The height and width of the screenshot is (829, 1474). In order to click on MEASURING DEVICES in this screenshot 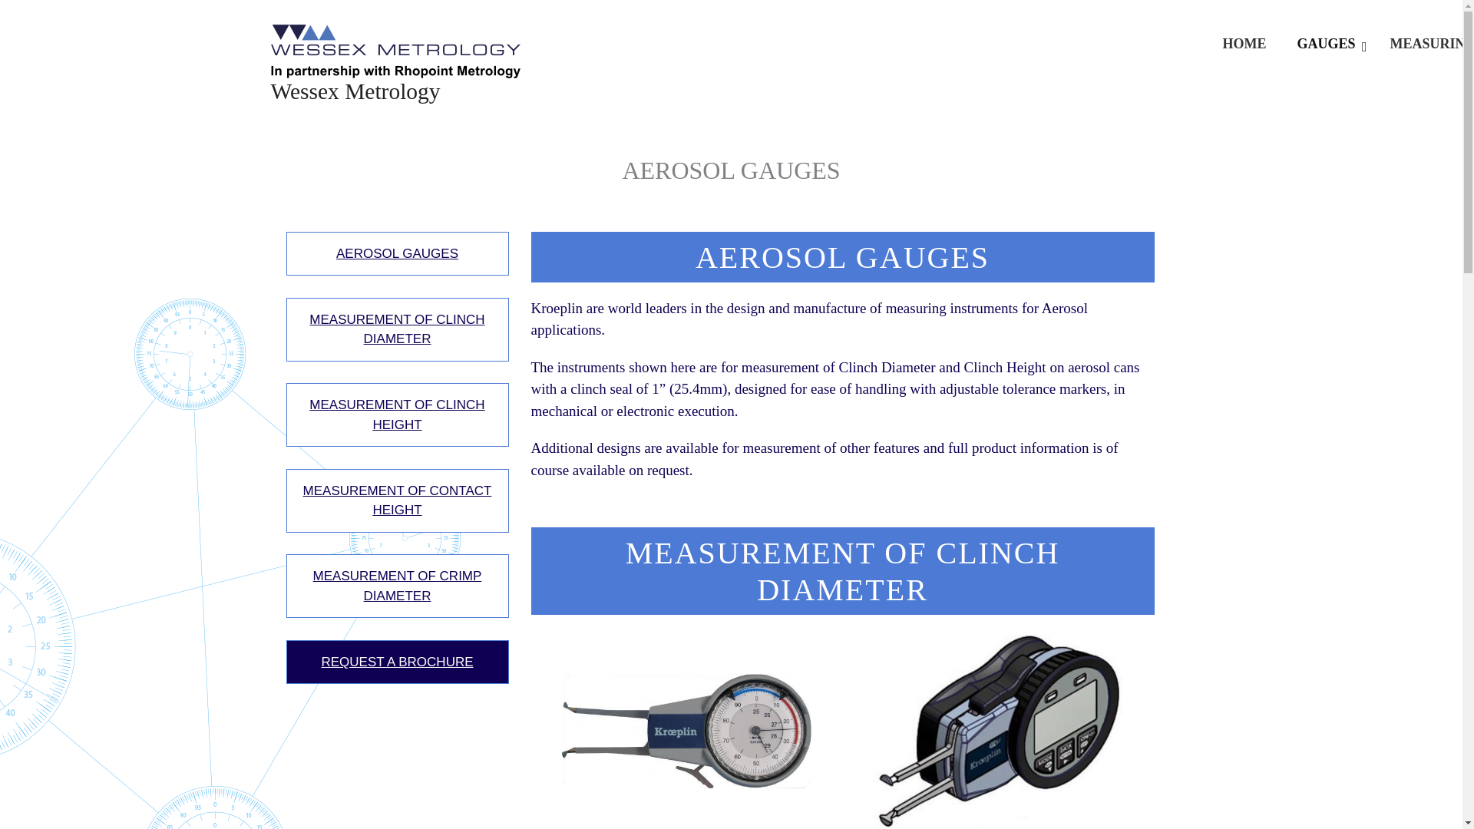, I will do `click(1425, 45)`.